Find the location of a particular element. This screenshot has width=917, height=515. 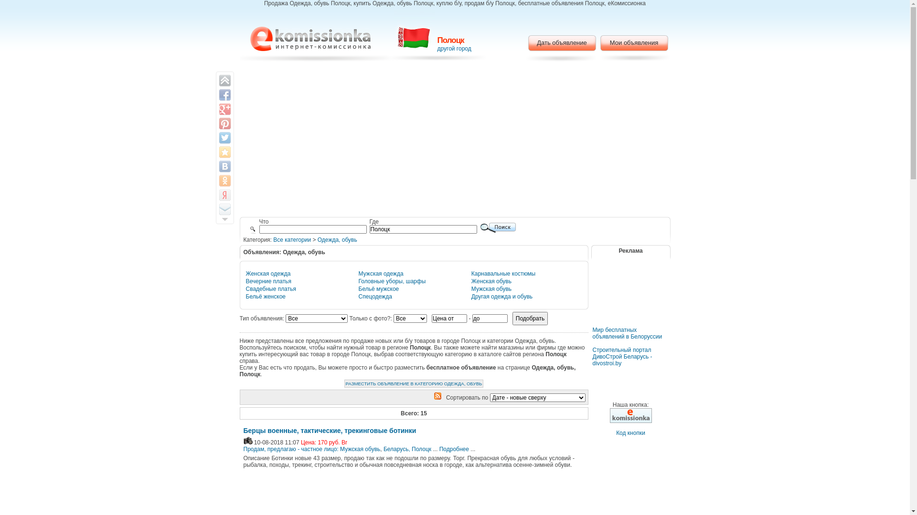

Email this to a friend is located at coordinates (224, 209).